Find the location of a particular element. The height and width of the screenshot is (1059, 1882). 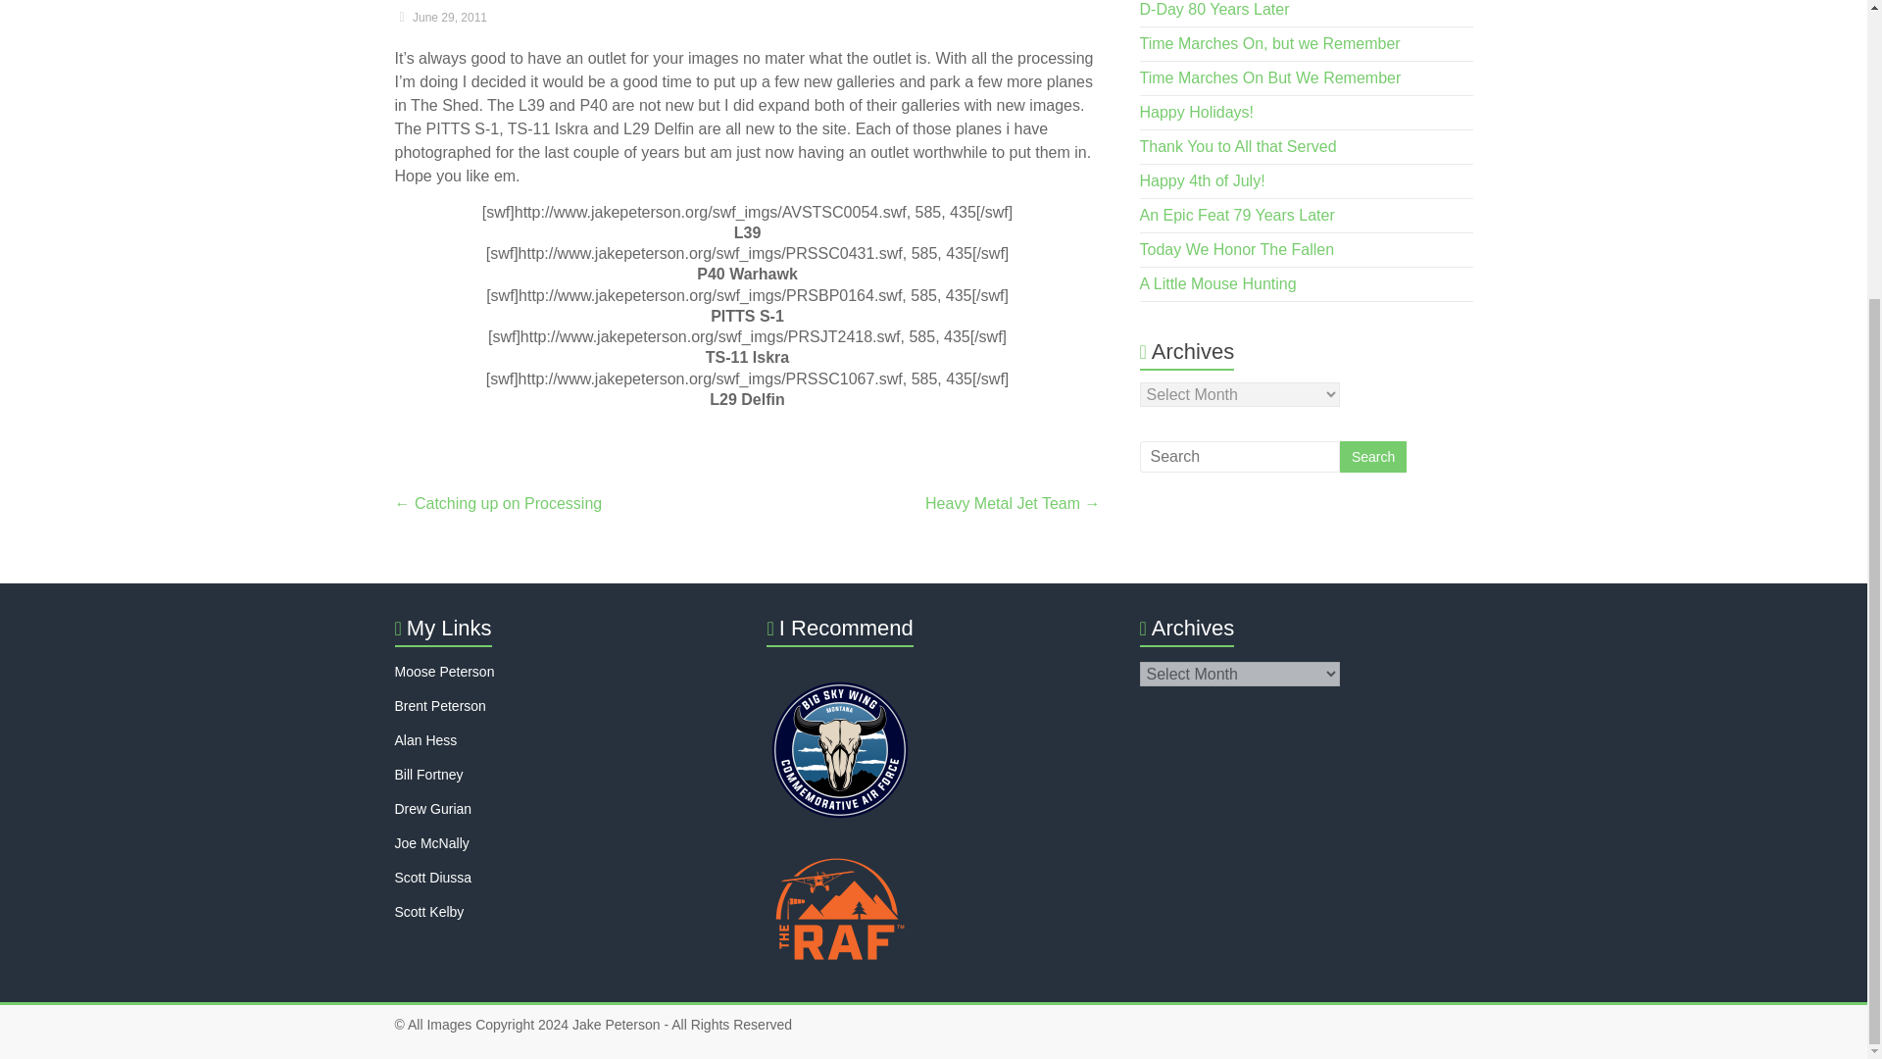

Today We Honor The Fallen is located at coordinates (1237, 249).